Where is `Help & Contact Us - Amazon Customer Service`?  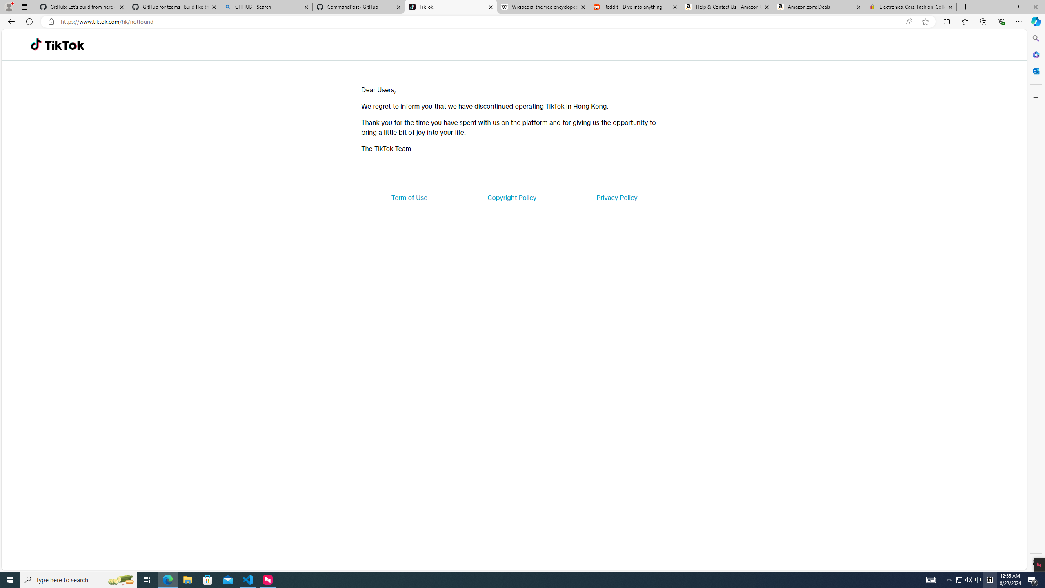 Help & Contact Us - Amazon Customer Service is located at coordinates (727, 7).